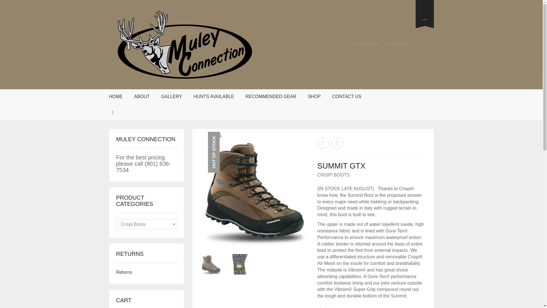  I want to click on CHECKOUT, so click(397, 44).